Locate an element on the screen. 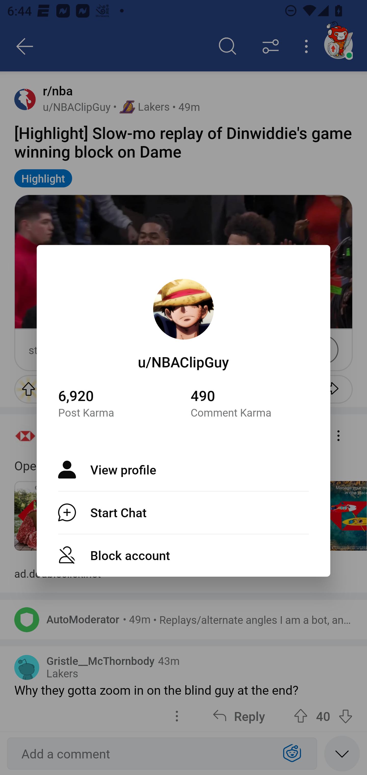 This screenshot has height=775, width=367. View profile is located at coordinates (183, 470).